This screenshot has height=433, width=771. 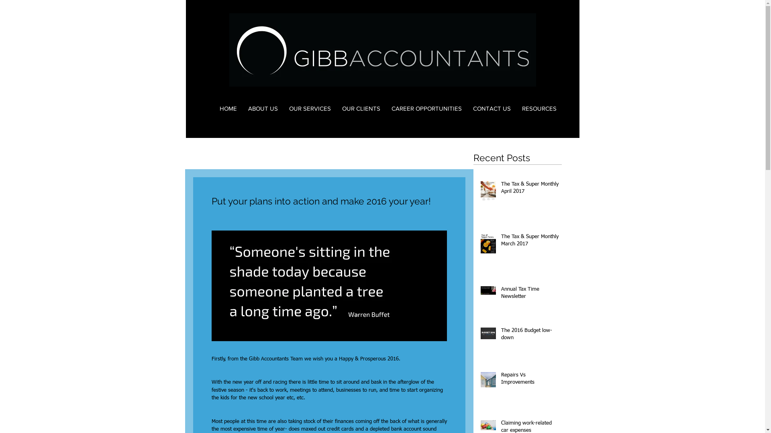 What do you see at coordinates (492, 108) in the screenshot?
I see `CONTACT US` at bounding box center [492, 108].